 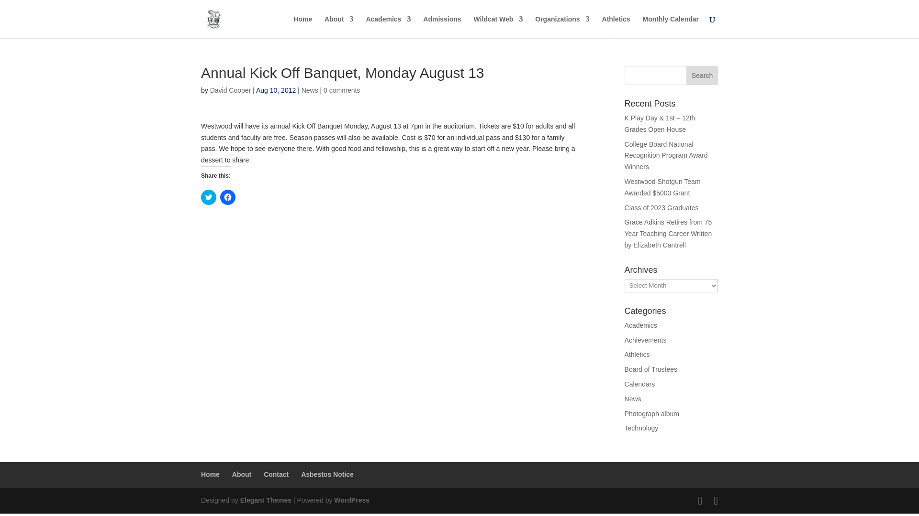 What do you see at coordinates (228, 197) in the screenshot?
I see `Click to share on Facebook` at bounding box center [228, 197].